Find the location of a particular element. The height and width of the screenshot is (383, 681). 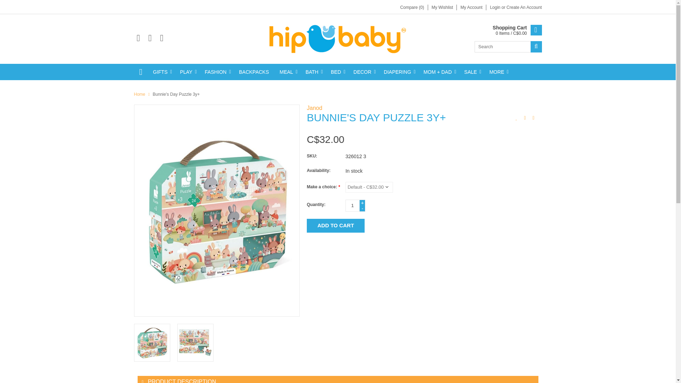

PLAY is located at coordinates (187, 72).